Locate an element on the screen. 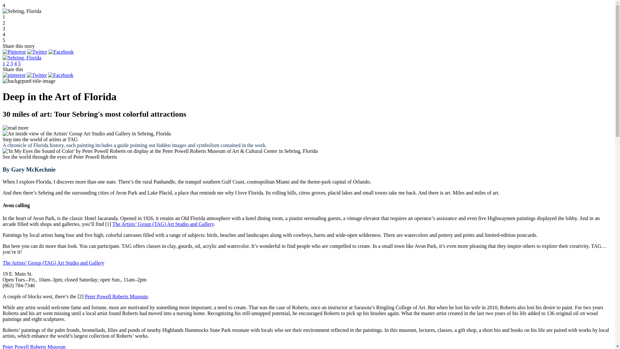 The image size is (620, 349). 4 is located at coordinates (15, 63).